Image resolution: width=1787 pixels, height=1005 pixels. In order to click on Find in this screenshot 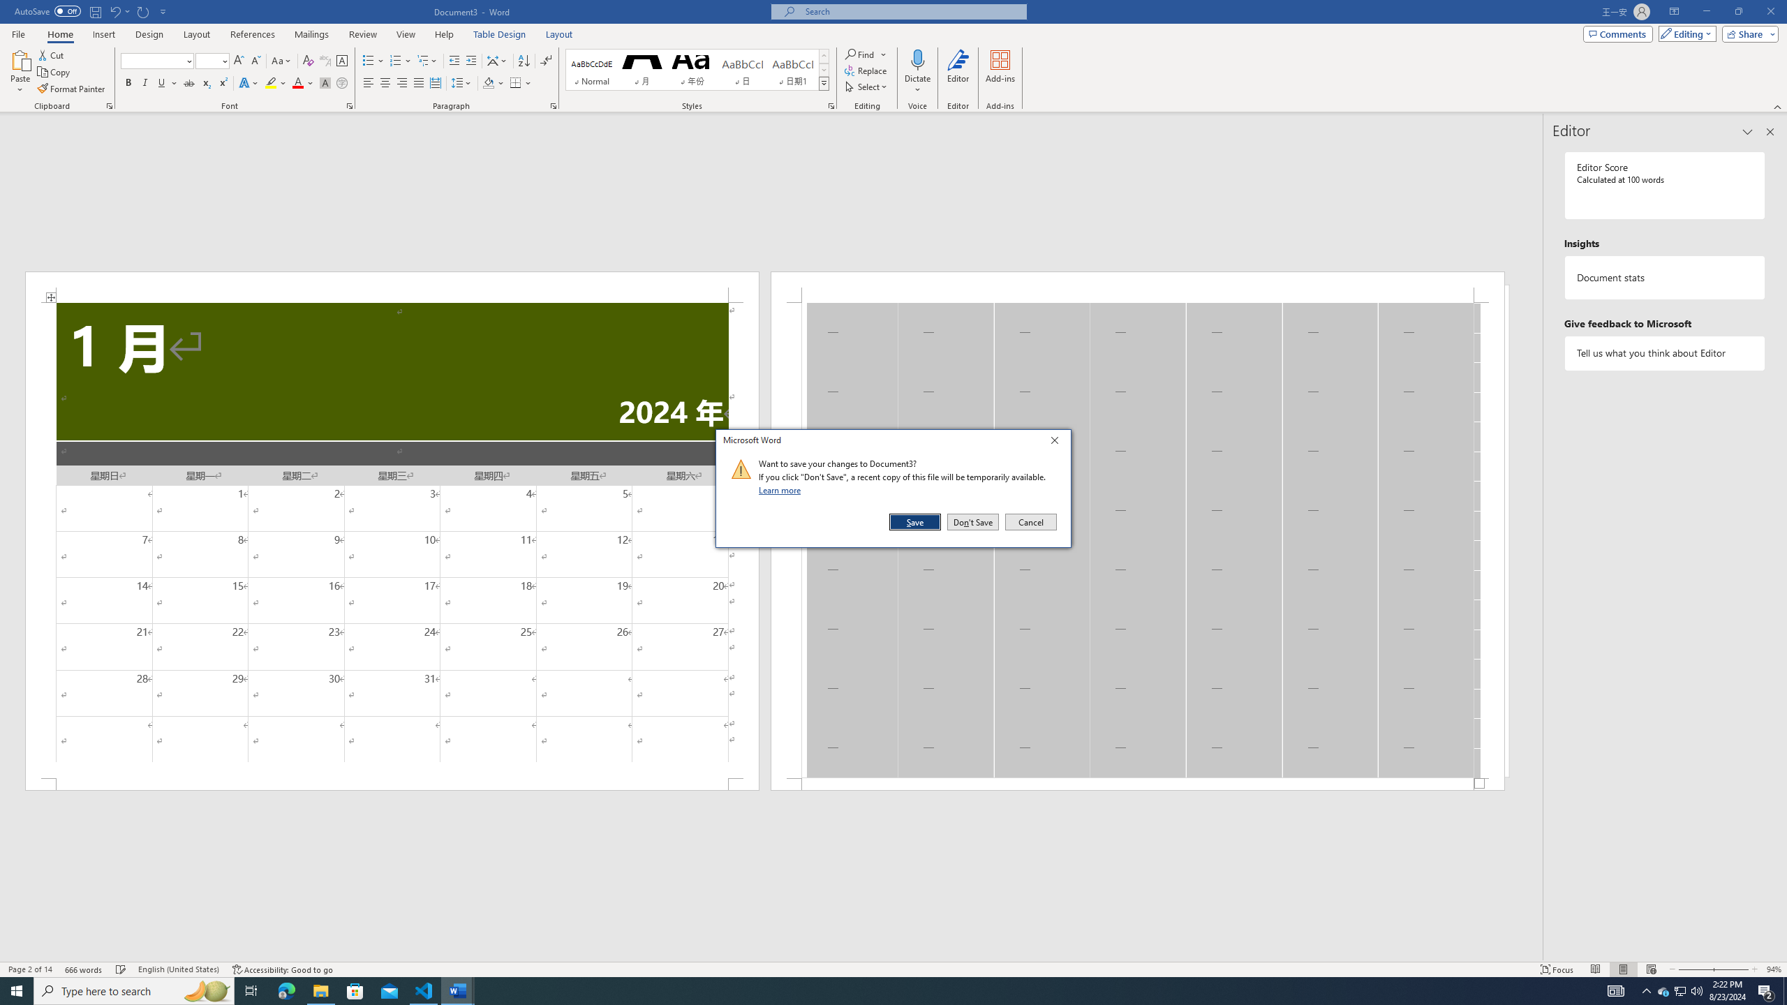, I will do `click(860, 54)`.